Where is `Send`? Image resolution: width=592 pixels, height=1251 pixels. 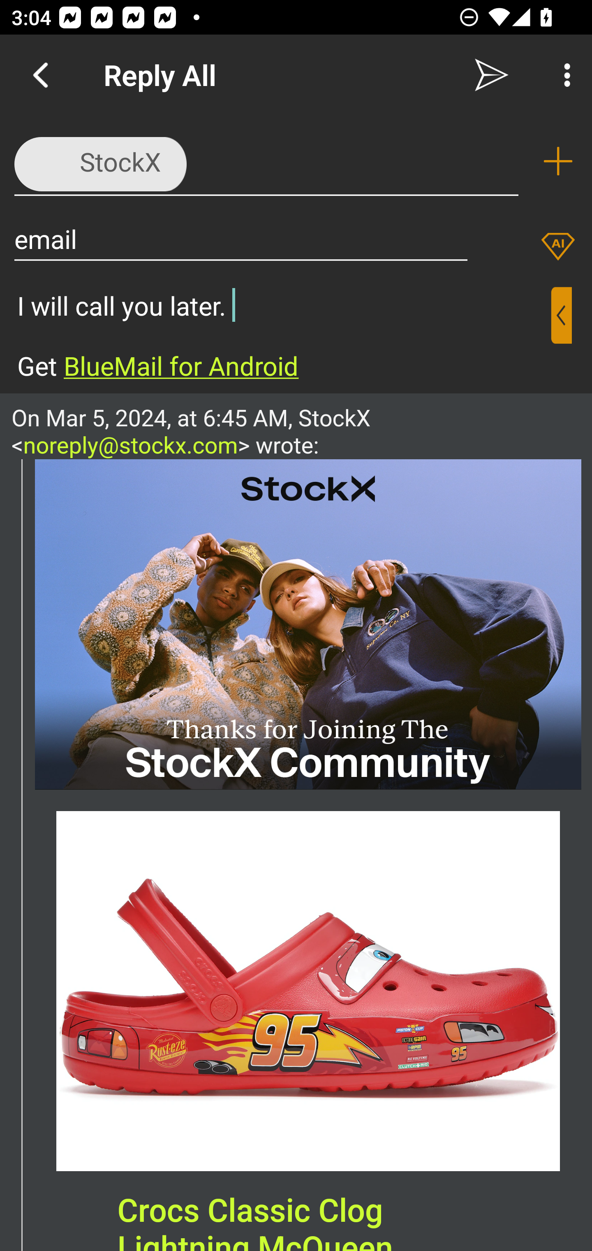 Send is located at coordinates (492, 75).